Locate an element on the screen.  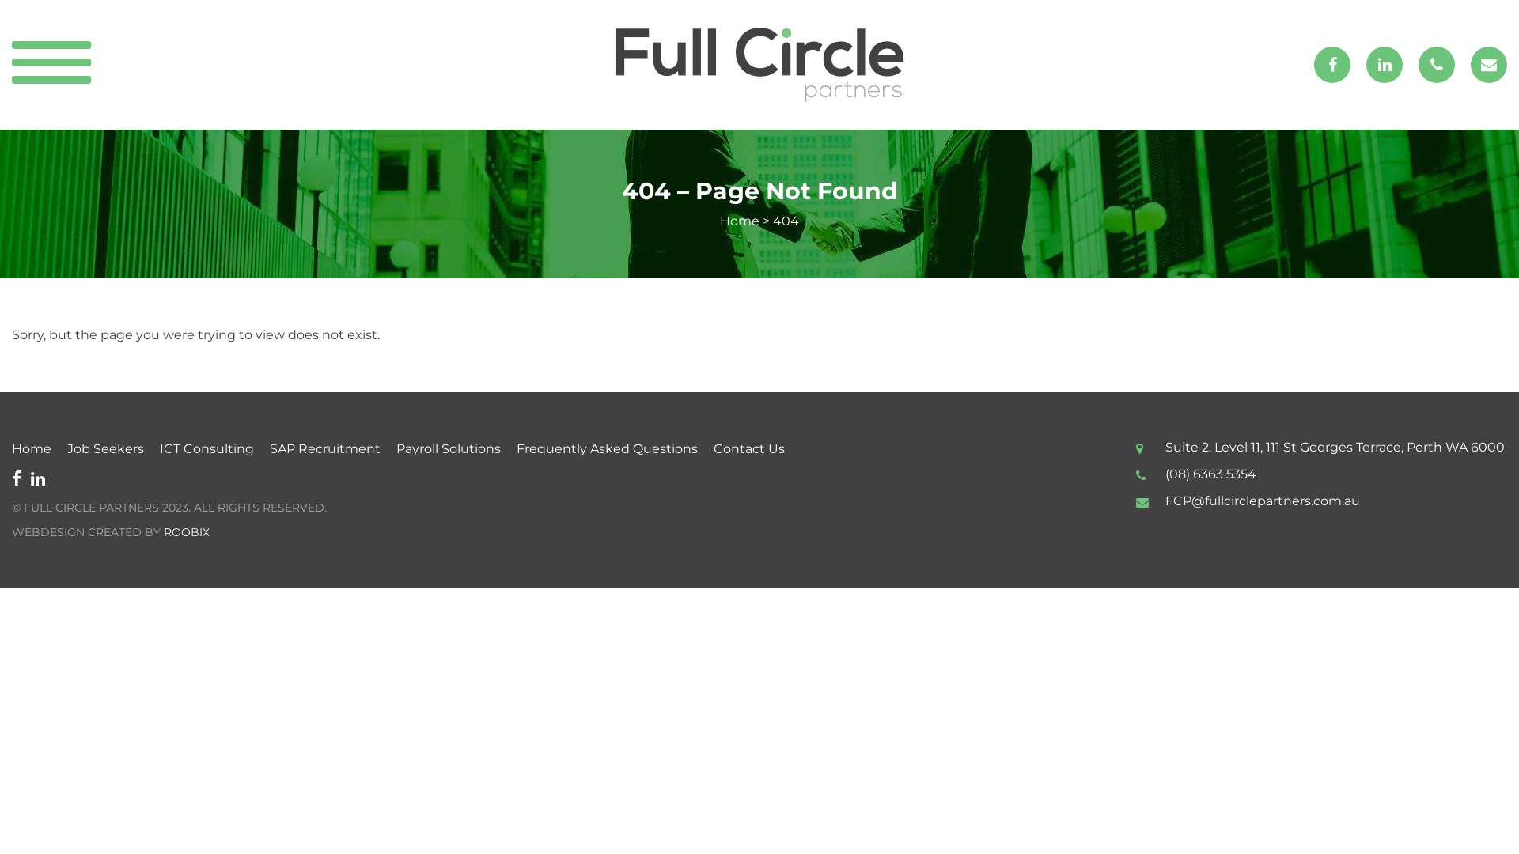
(08) 6363 5354 is located at coordinates (1210, 474).